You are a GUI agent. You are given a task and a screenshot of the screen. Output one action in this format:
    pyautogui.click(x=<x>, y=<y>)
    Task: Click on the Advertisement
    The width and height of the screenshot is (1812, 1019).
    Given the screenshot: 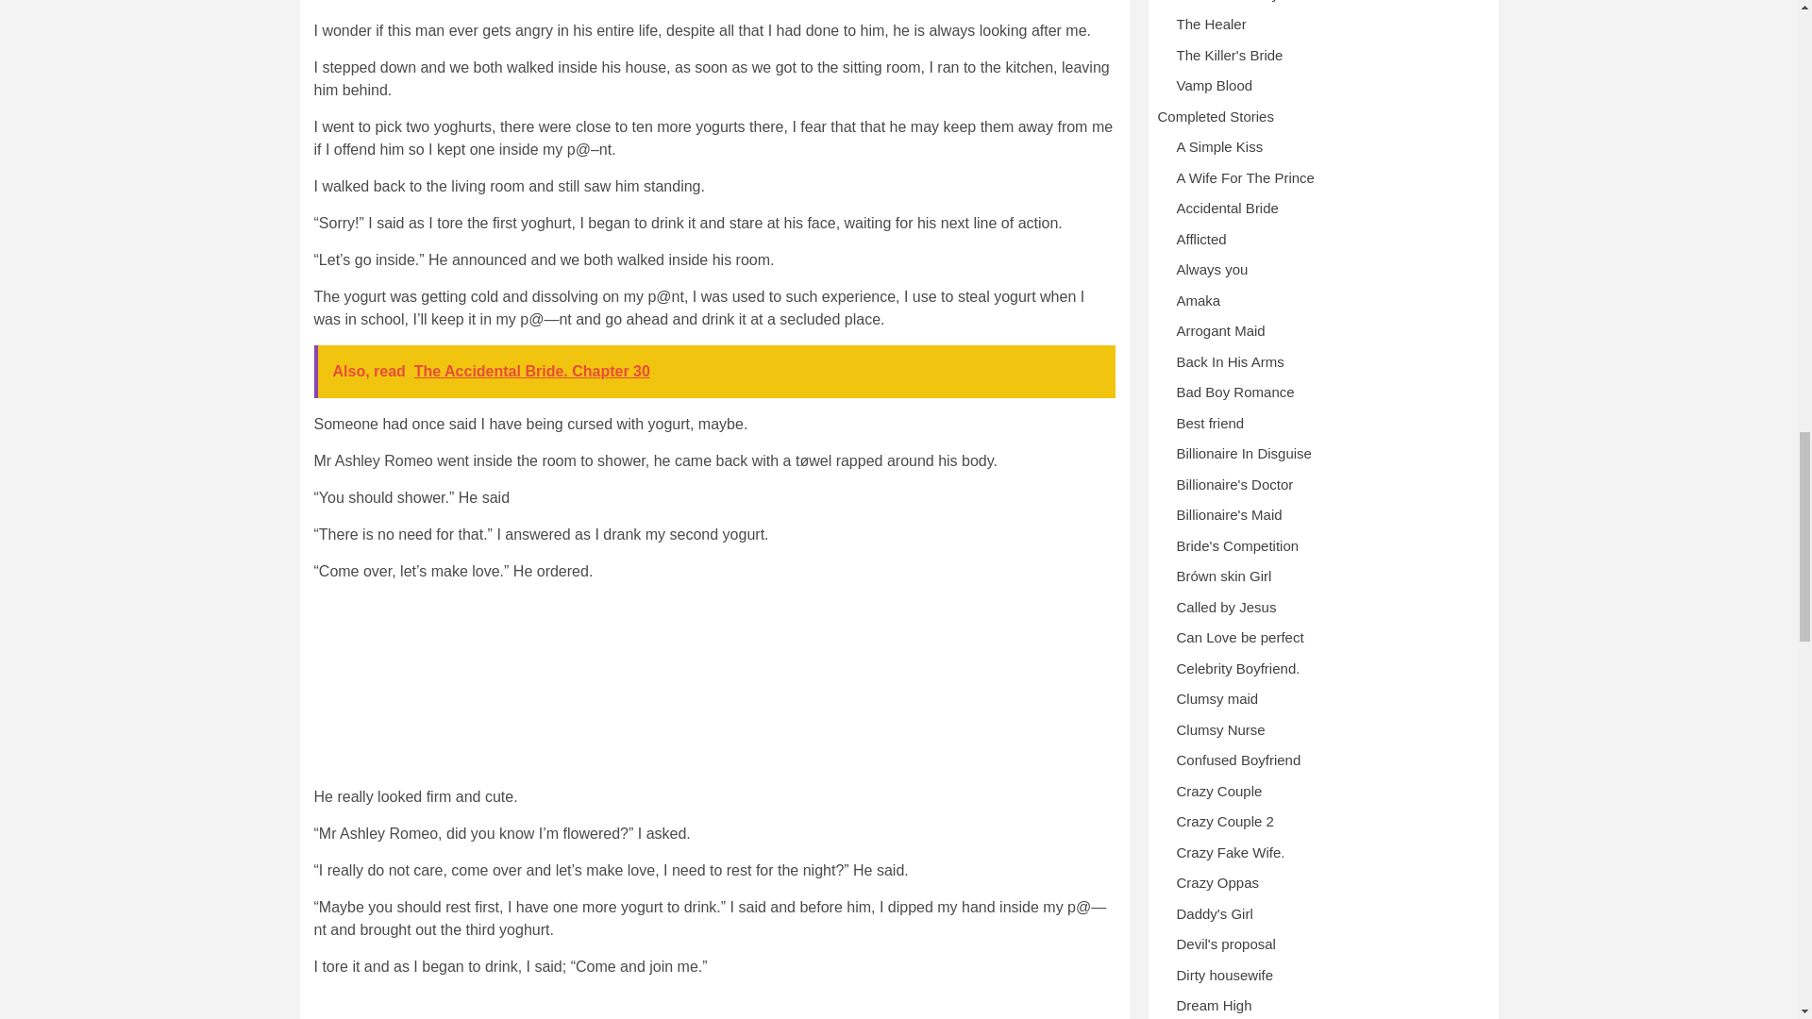 What is the action you would take?
    pyautogui.click(x=713, y=1006)
    